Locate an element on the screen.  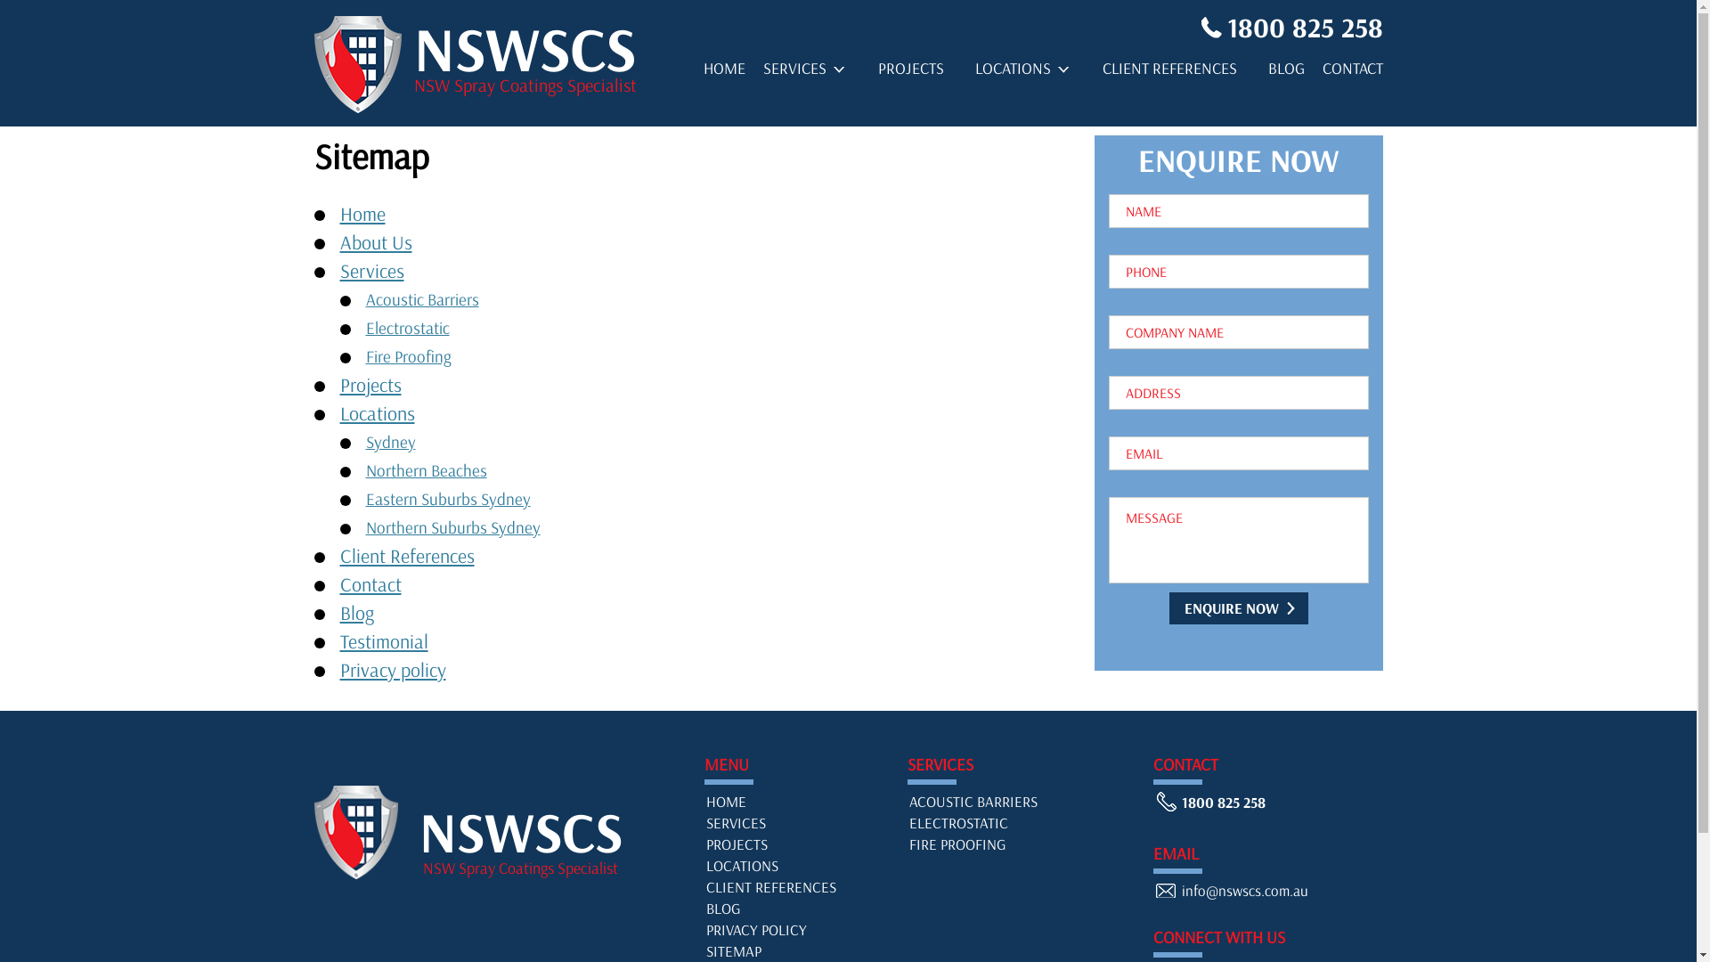
LOCATIONS is located at coordinates (741, 866).